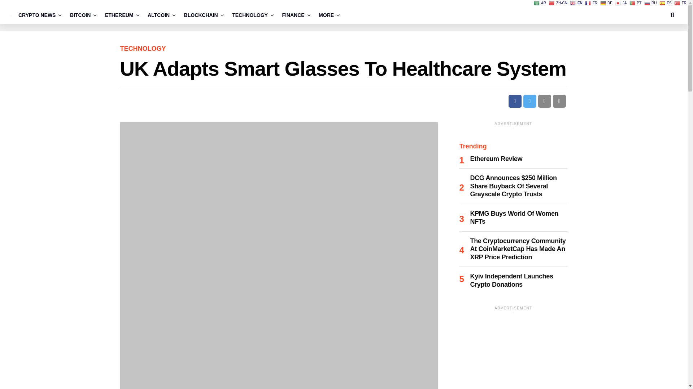  I want to click on Russian, so click(651, 3).